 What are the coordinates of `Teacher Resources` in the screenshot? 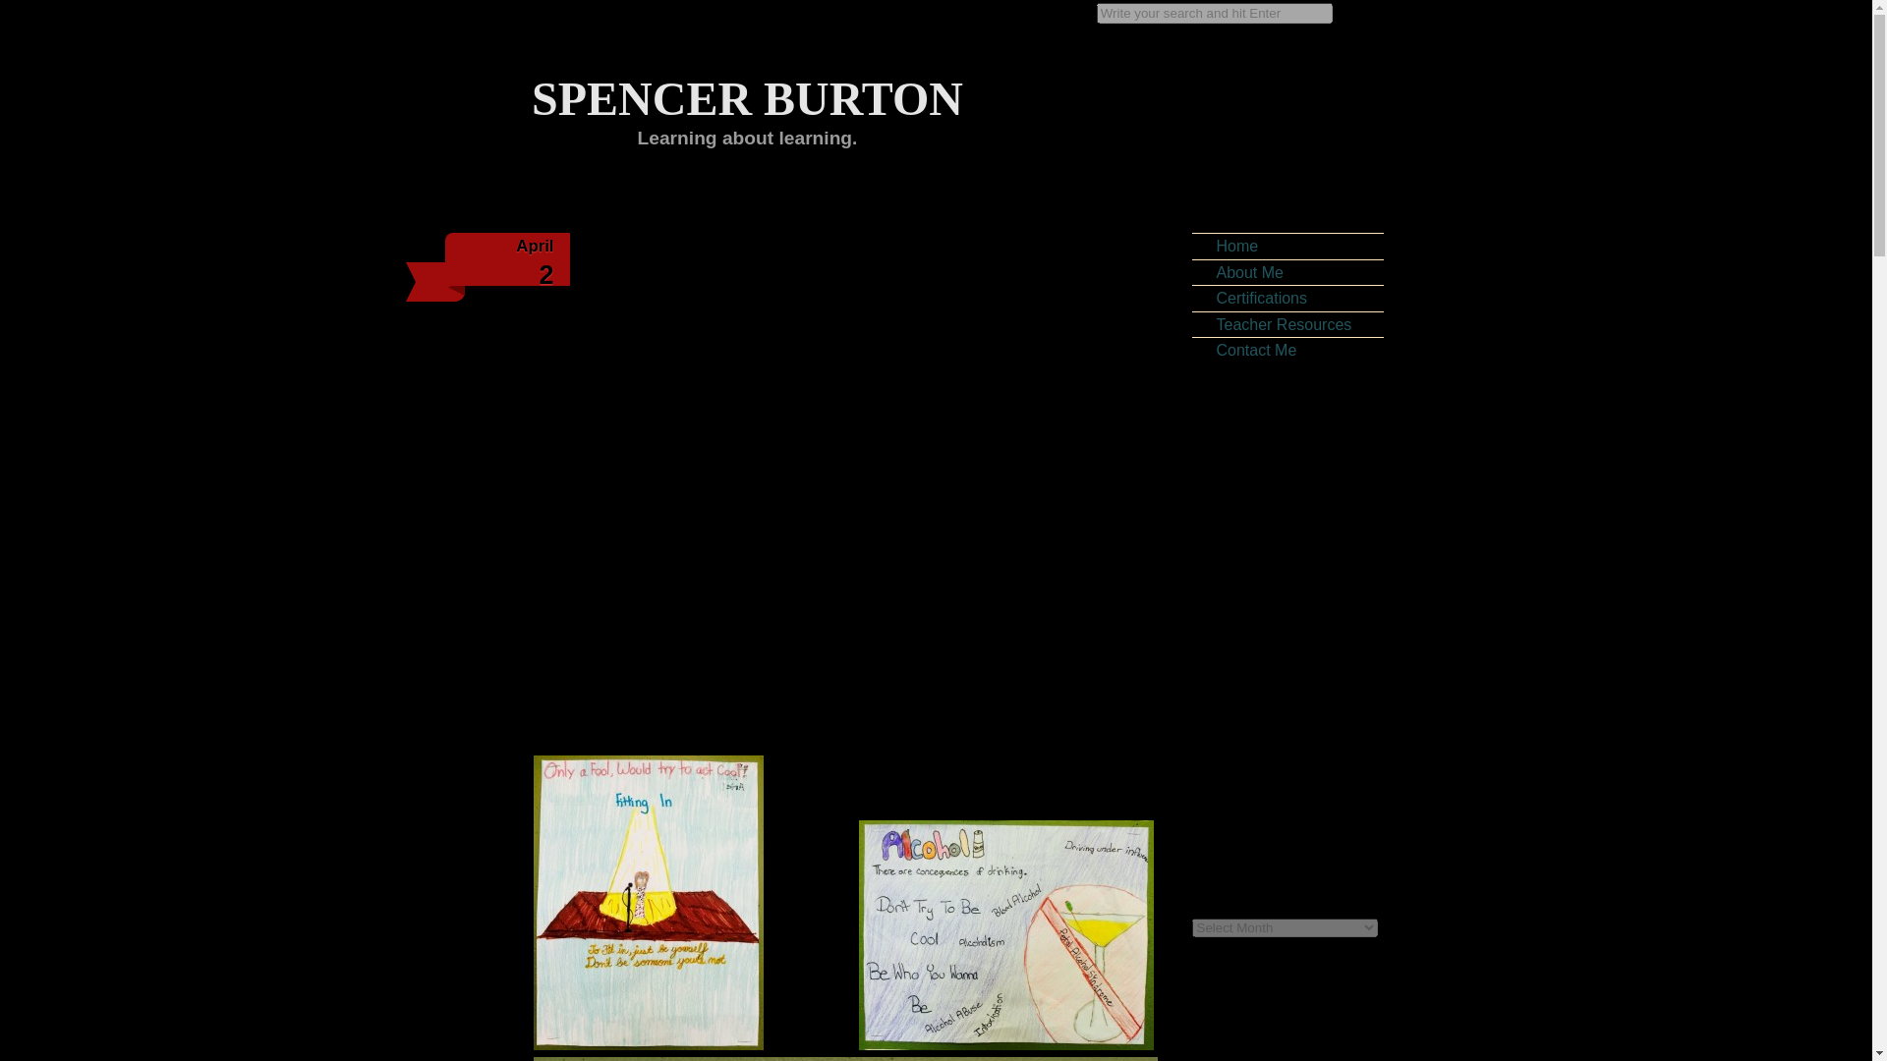 It's located at (1214, 13).